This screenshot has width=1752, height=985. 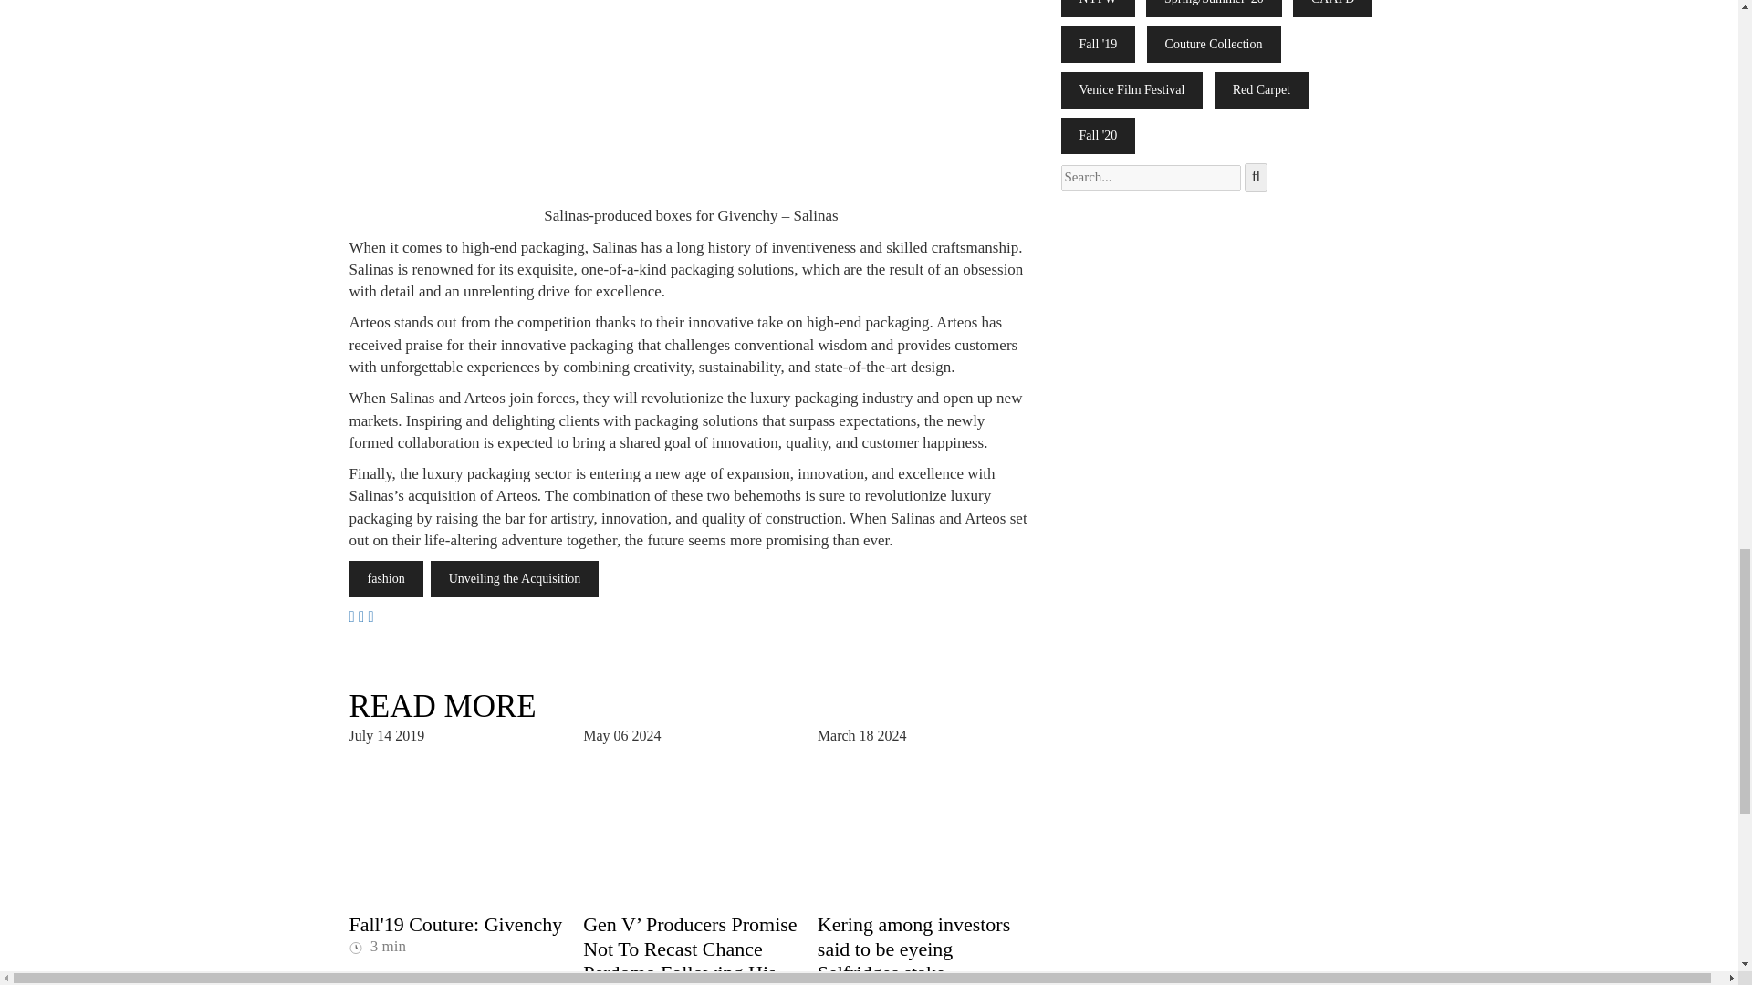 I want to click on Unveiling the Acquisition, so click(x=515, y=578).